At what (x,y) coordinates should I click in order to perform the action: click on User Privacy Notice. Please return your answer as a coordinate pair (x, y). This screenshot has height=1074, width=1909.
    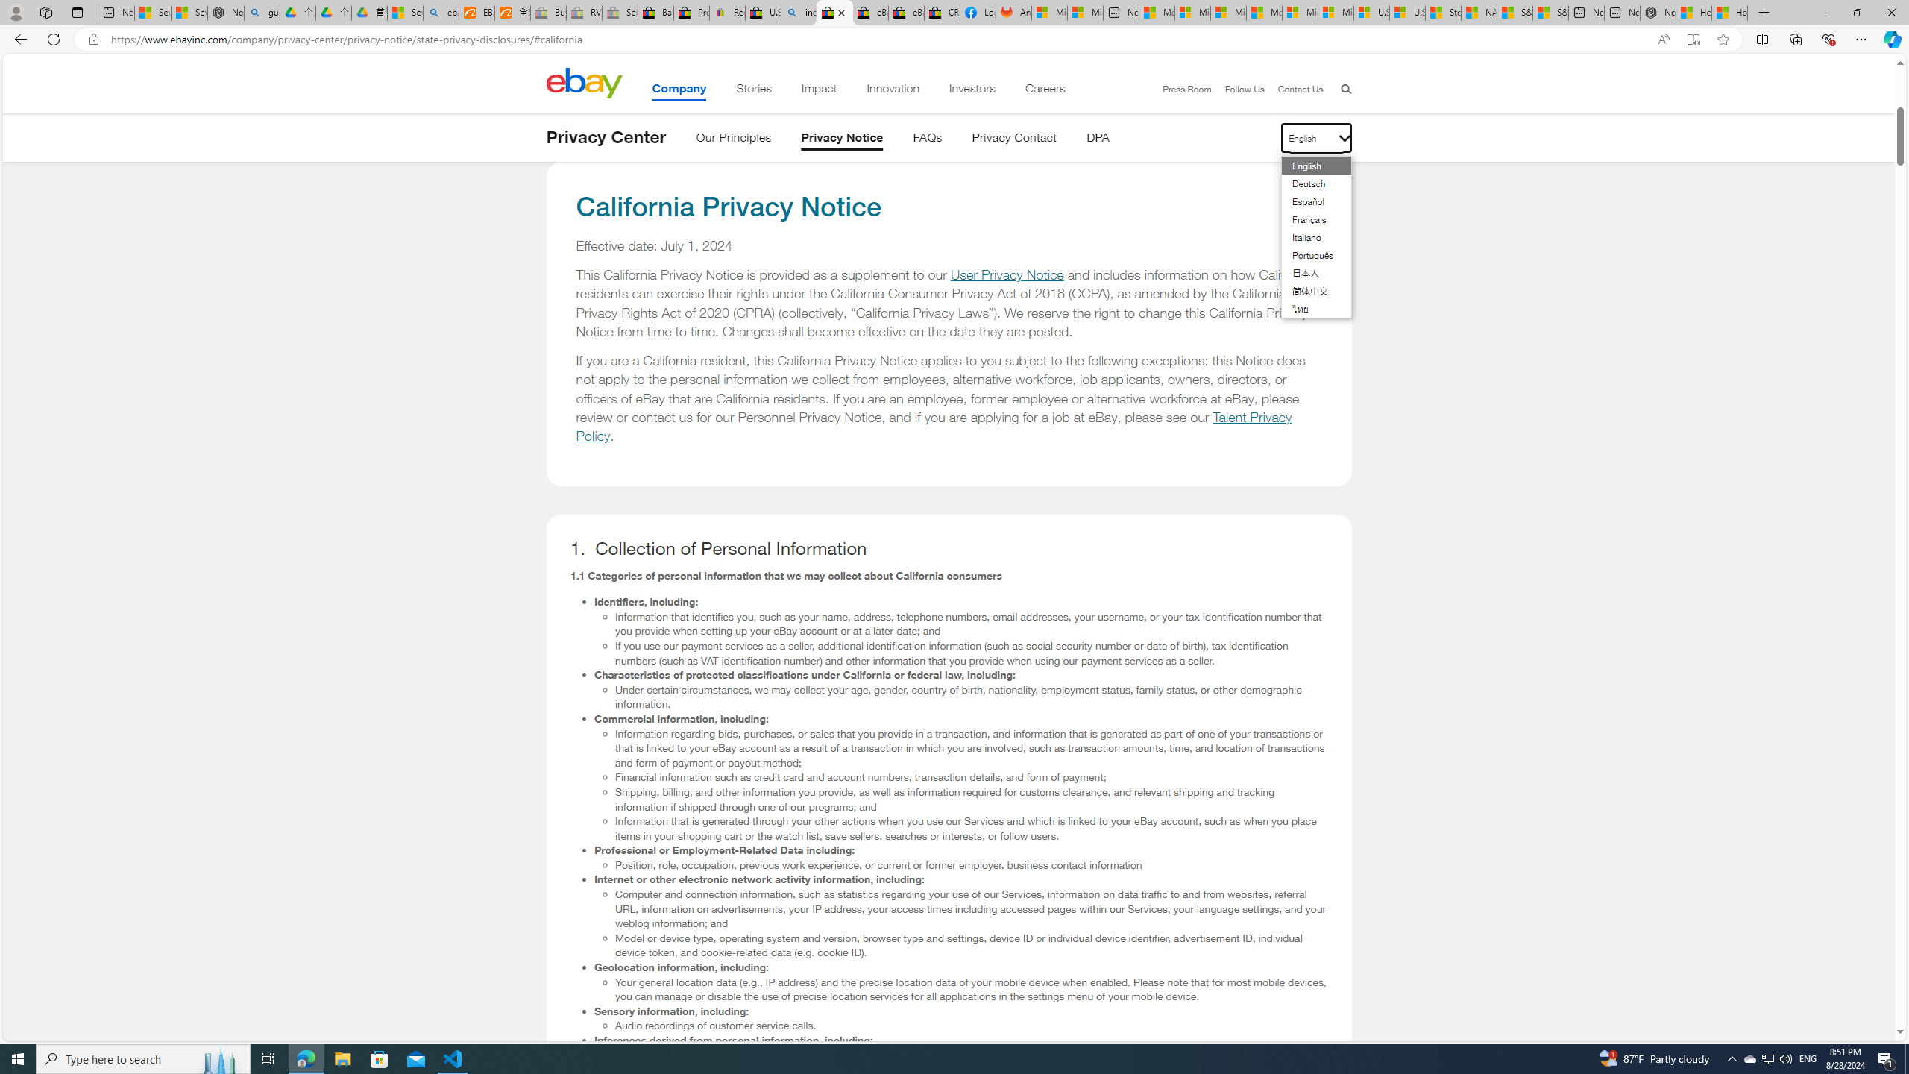
    Looking at the image, I should click on (1007, 275).